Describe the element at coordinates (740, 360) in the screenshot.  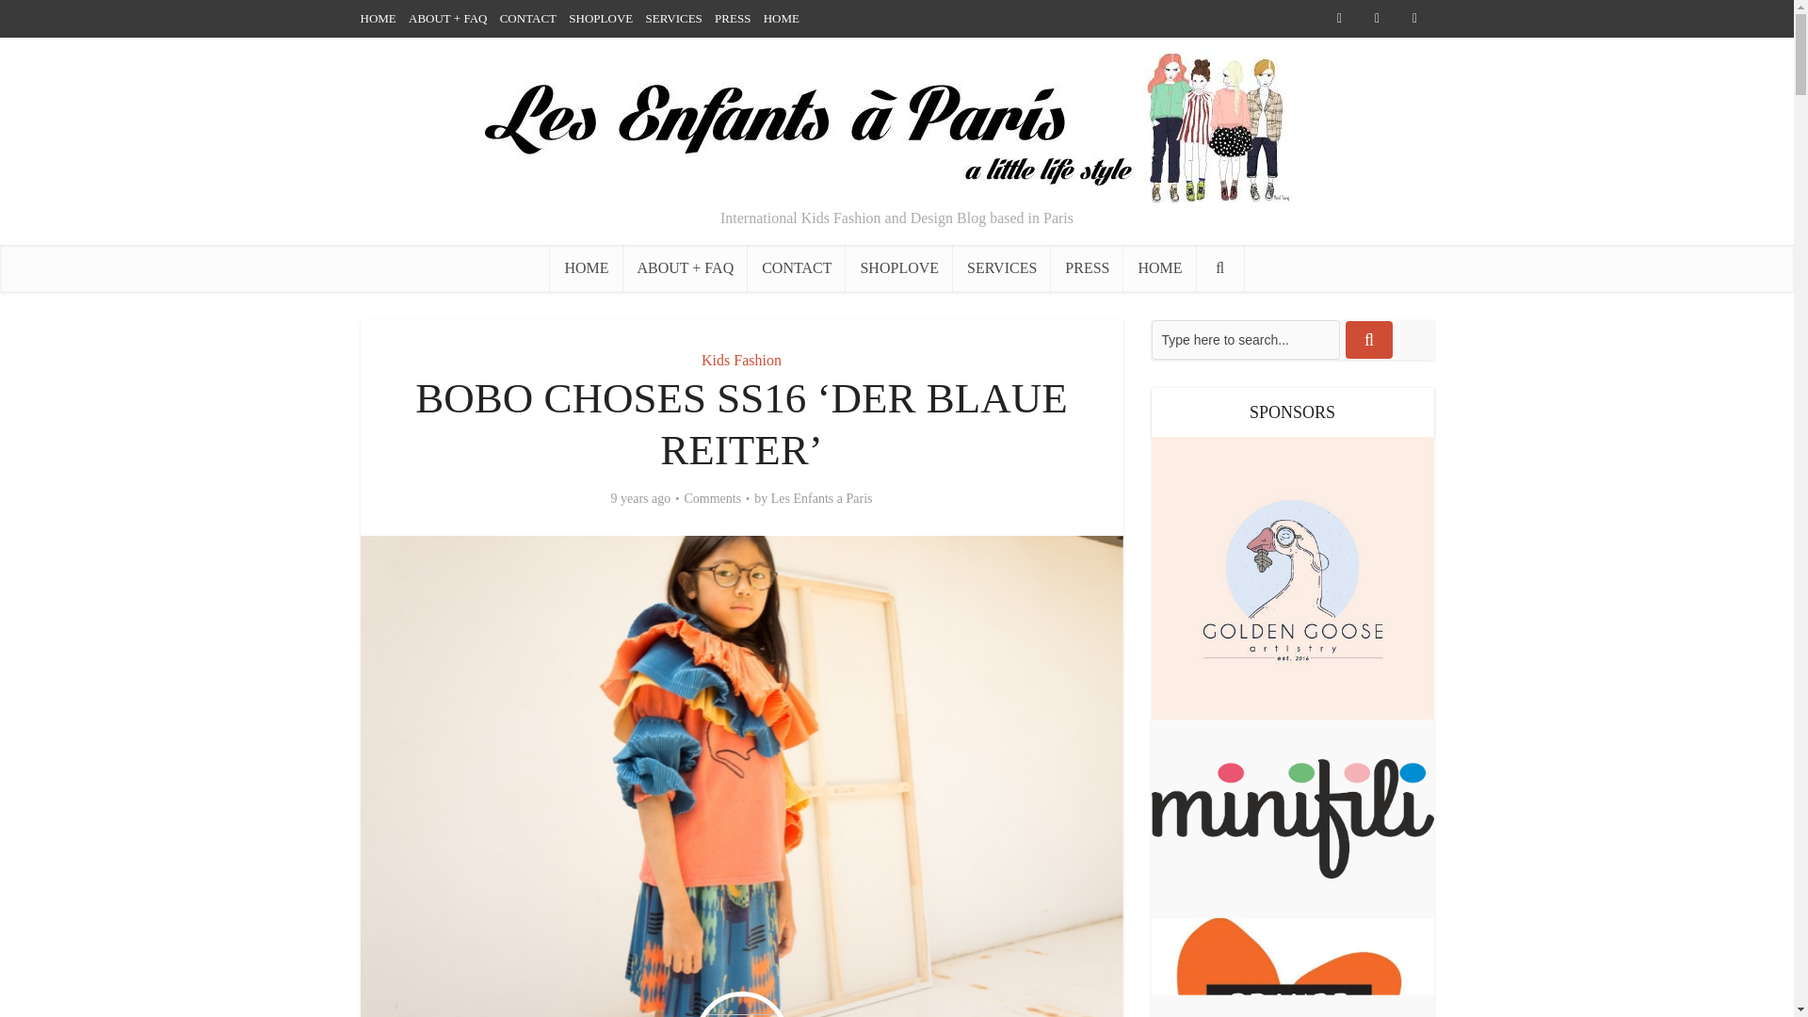
I see `Kids Fashion` at that location.